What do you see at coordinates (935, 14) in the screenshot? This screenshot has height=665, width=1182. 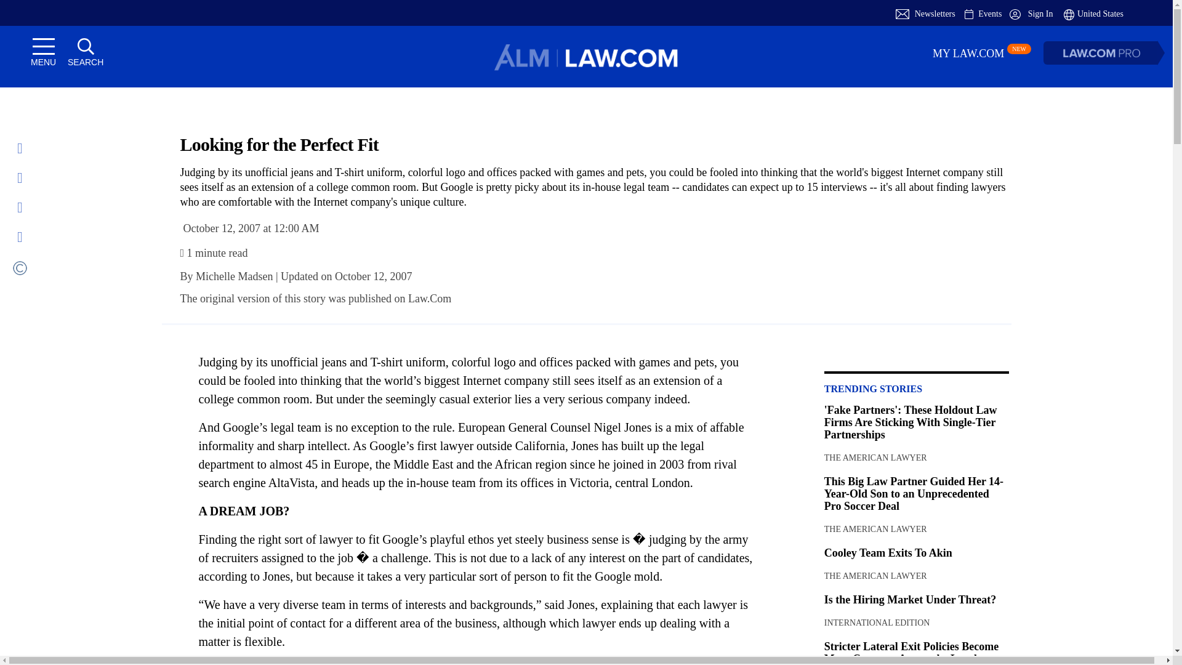 I see `Newsletters` at bounding box center [935, 14].